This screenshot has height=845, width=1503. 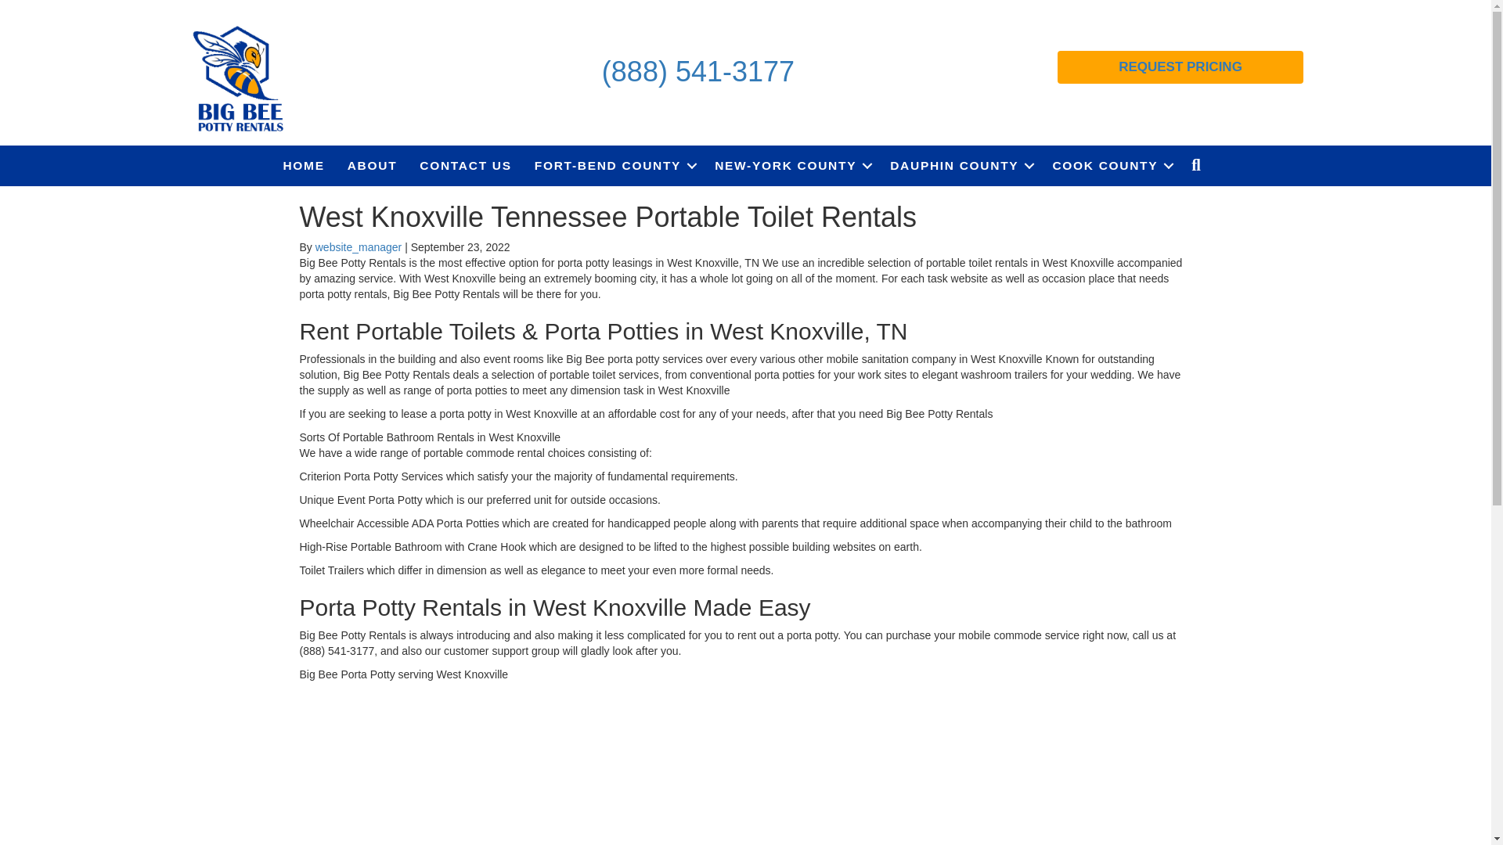 I want to click on CONTACT US, so click(x=465, y=165).